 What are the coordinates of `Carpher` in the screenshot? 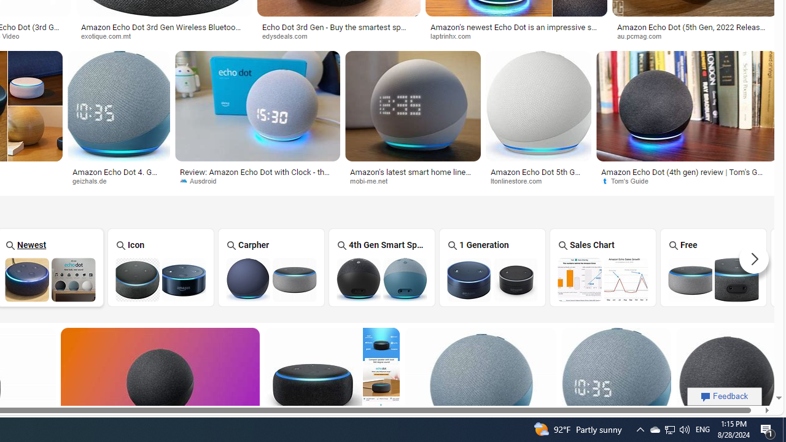 It's located at (271, 268).